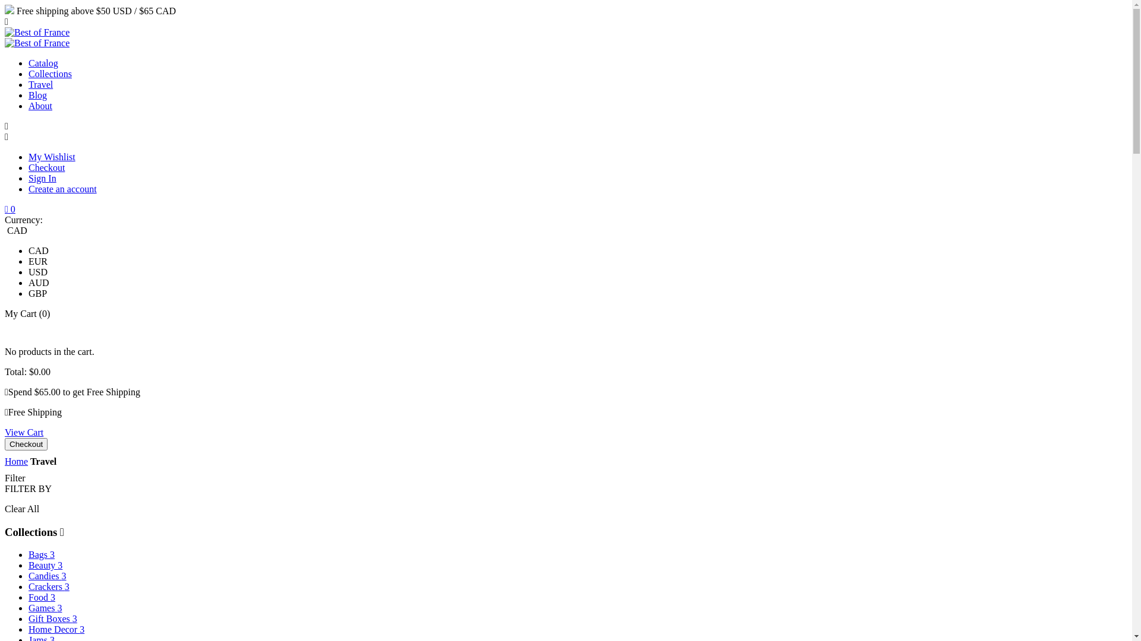  What do you see at coordinates (26, 444) in the screenshot?
I see `Checkout` at bounding box center [26, 444].